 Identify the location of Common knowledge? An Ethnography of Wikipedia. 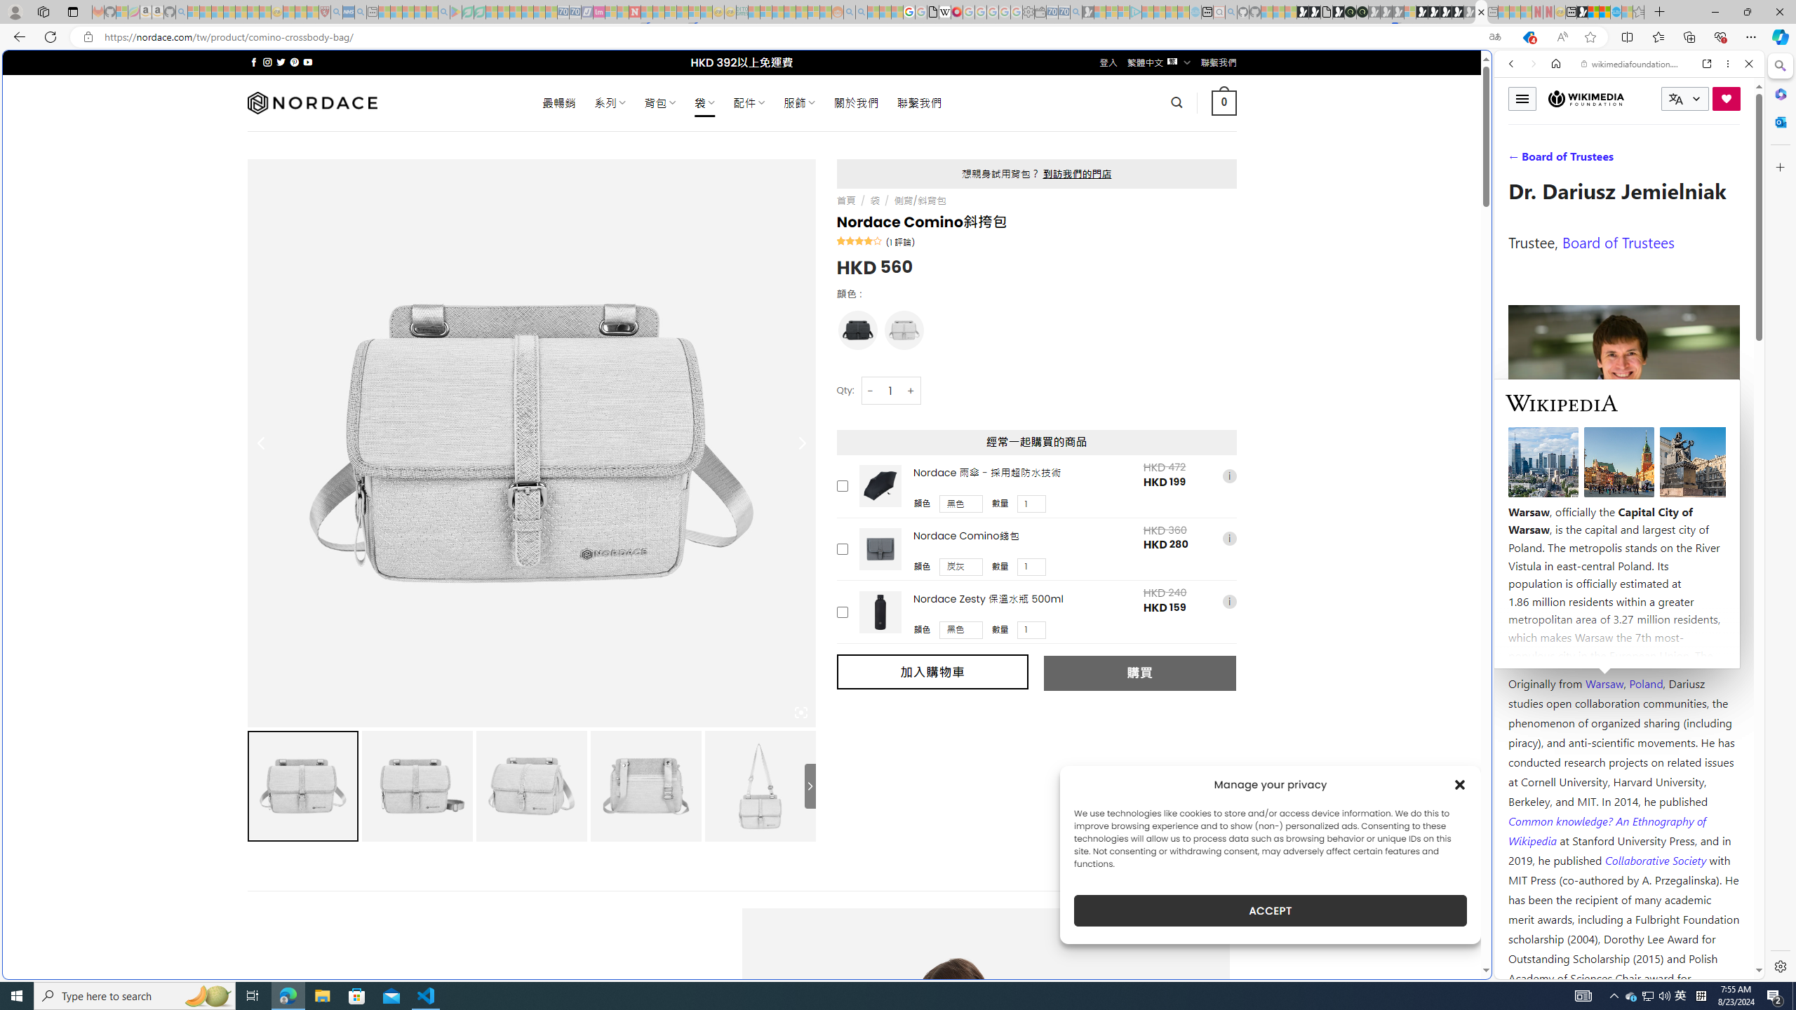
(1607, 830).